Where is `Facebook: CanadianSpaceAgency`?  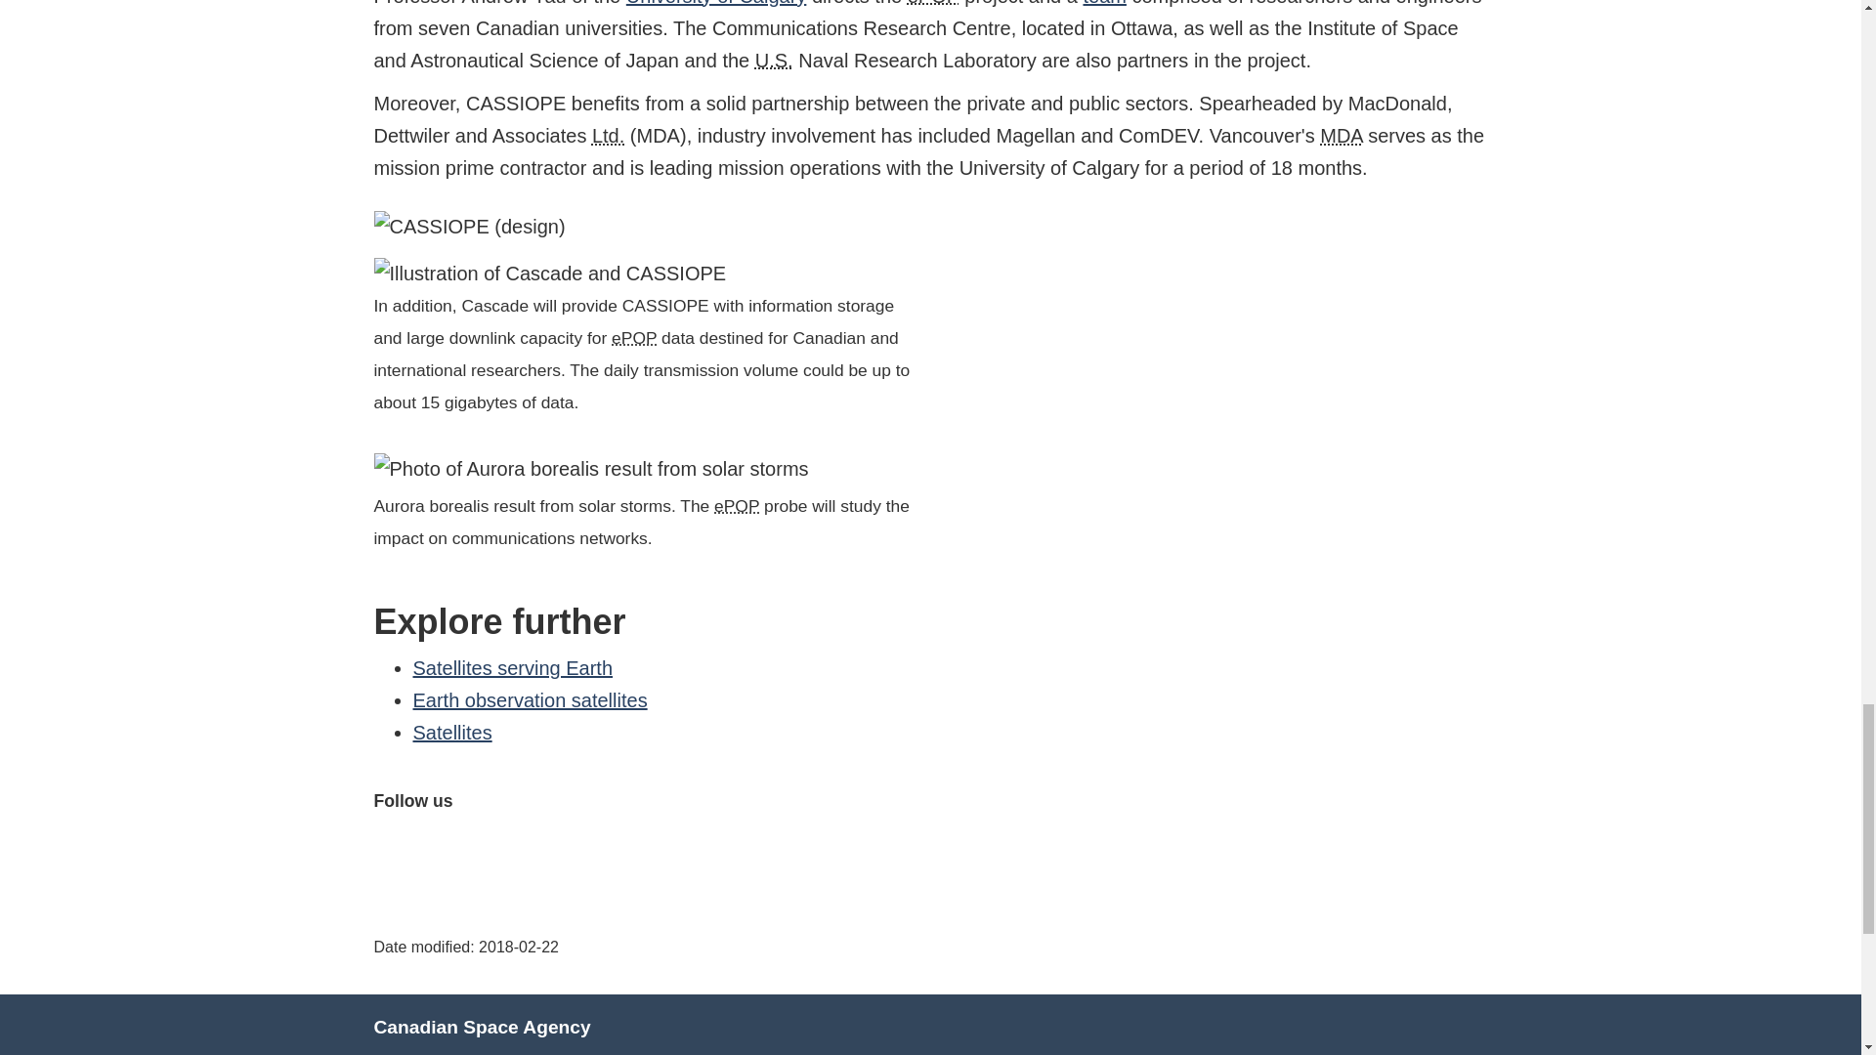
Facebook: CanadianSpaceAgency is located at coordinates (392, 850).